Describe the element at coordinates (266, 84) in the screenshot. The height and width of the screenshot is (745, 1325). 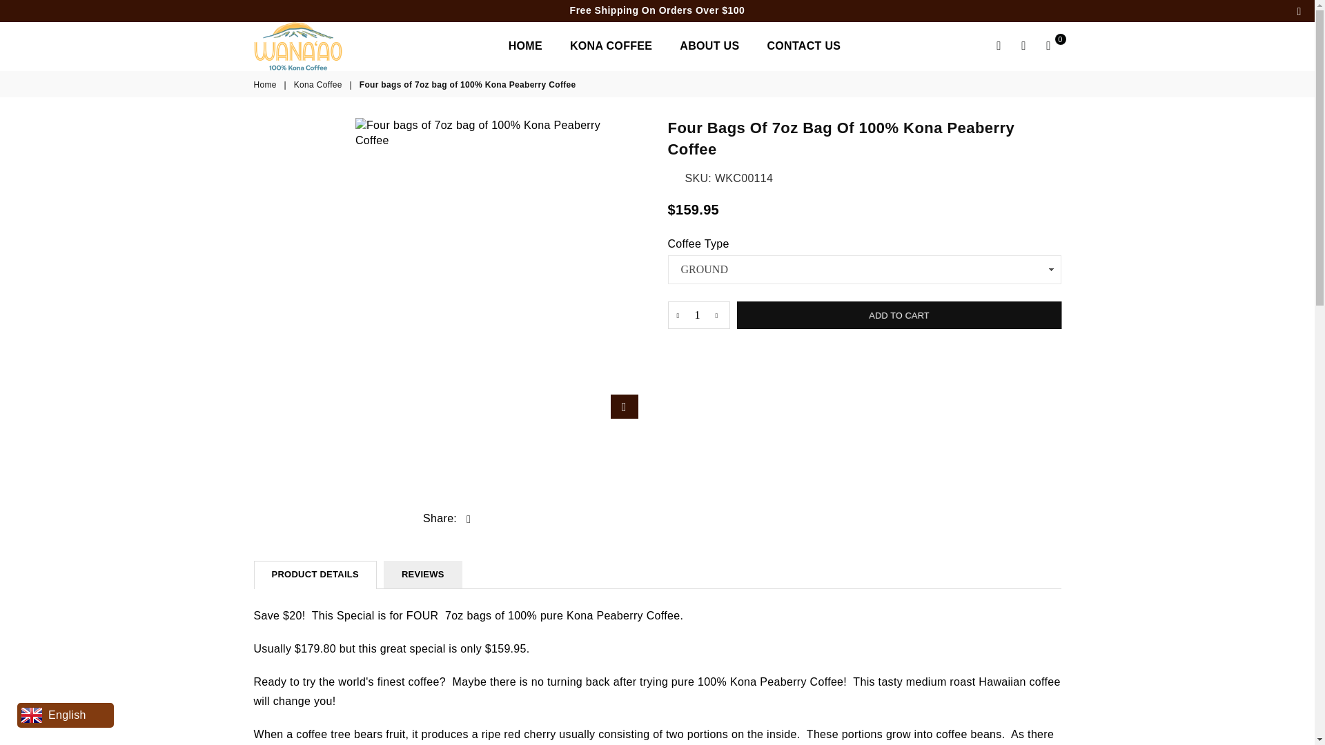
I see `Home` at that location.